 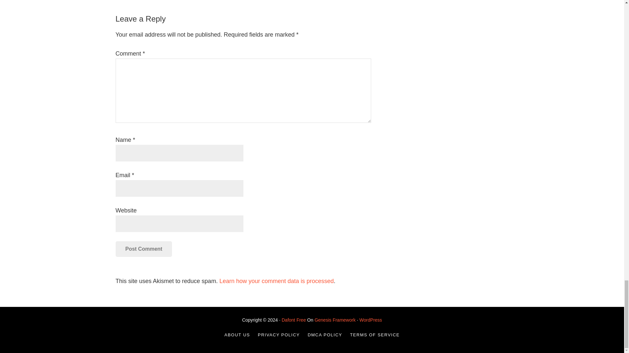 I want to click on Learn how your comment data is processed, so click(x=276, y=281).